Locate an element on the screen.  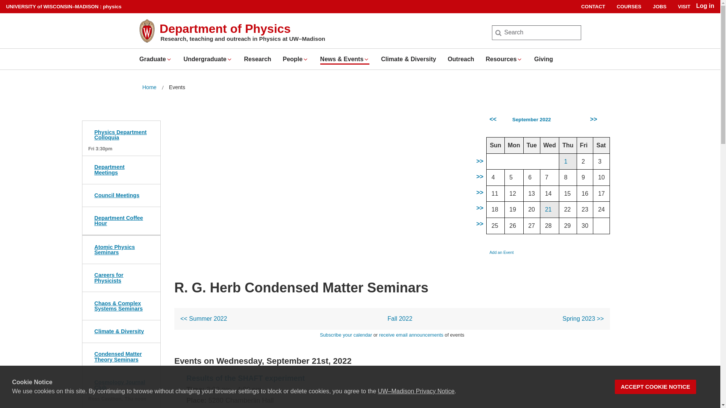
Research is located at coordinates (257, 59).